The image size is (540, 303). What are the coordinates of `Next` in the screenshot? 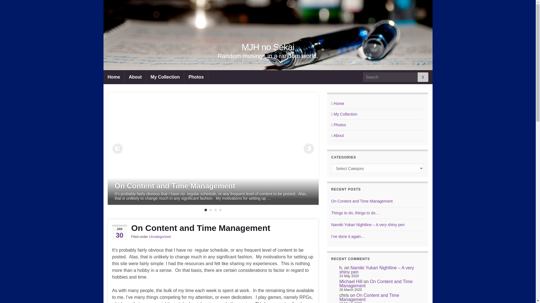 It's located at (308, 149).